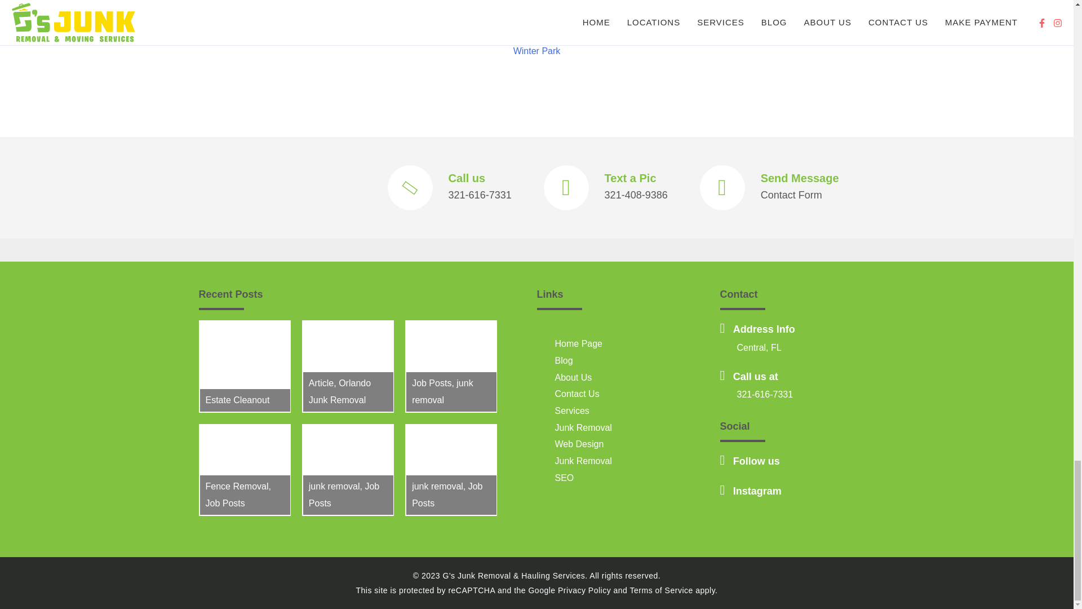 The height and width of the screenshot is (609, 1082). I want to click on Text a Pic, so click(631, 178).